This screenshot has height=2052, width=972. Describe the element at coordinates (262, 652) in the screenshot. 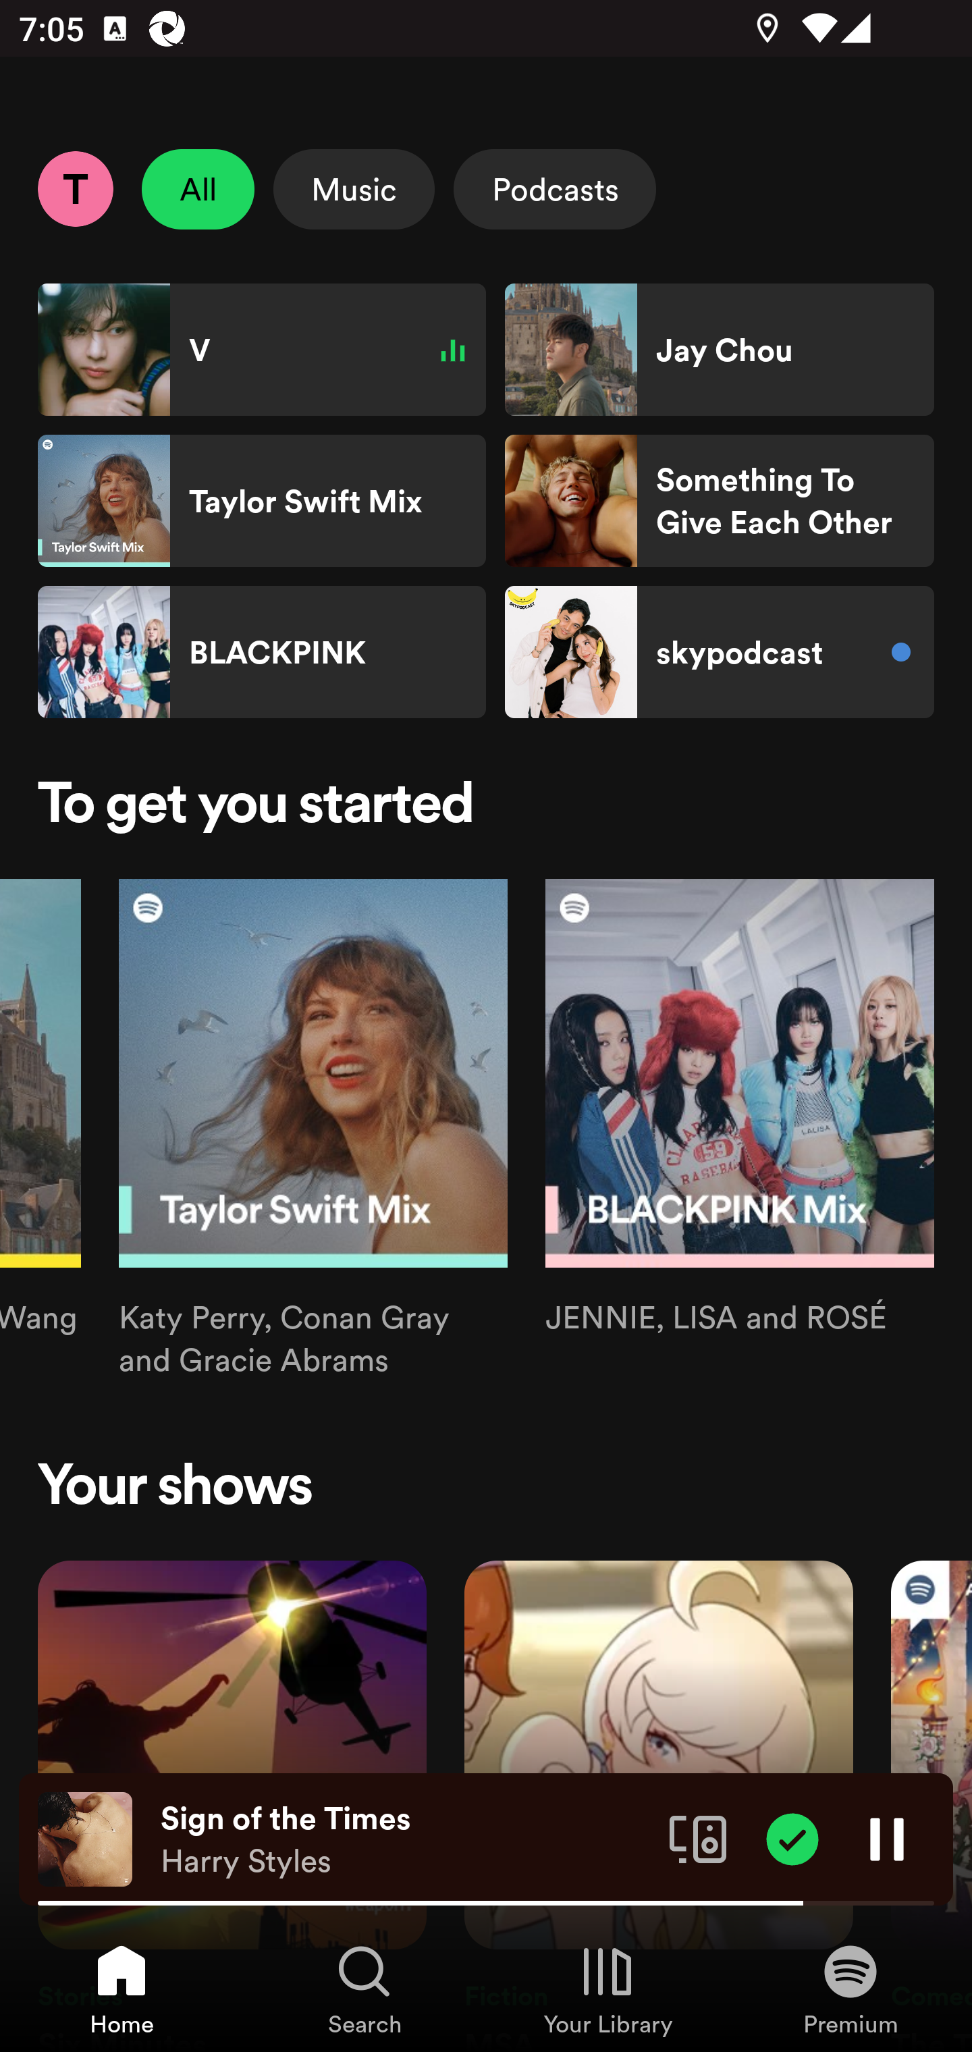

I see `BLACKPINK Shortcut BLACKPINK` at that location.